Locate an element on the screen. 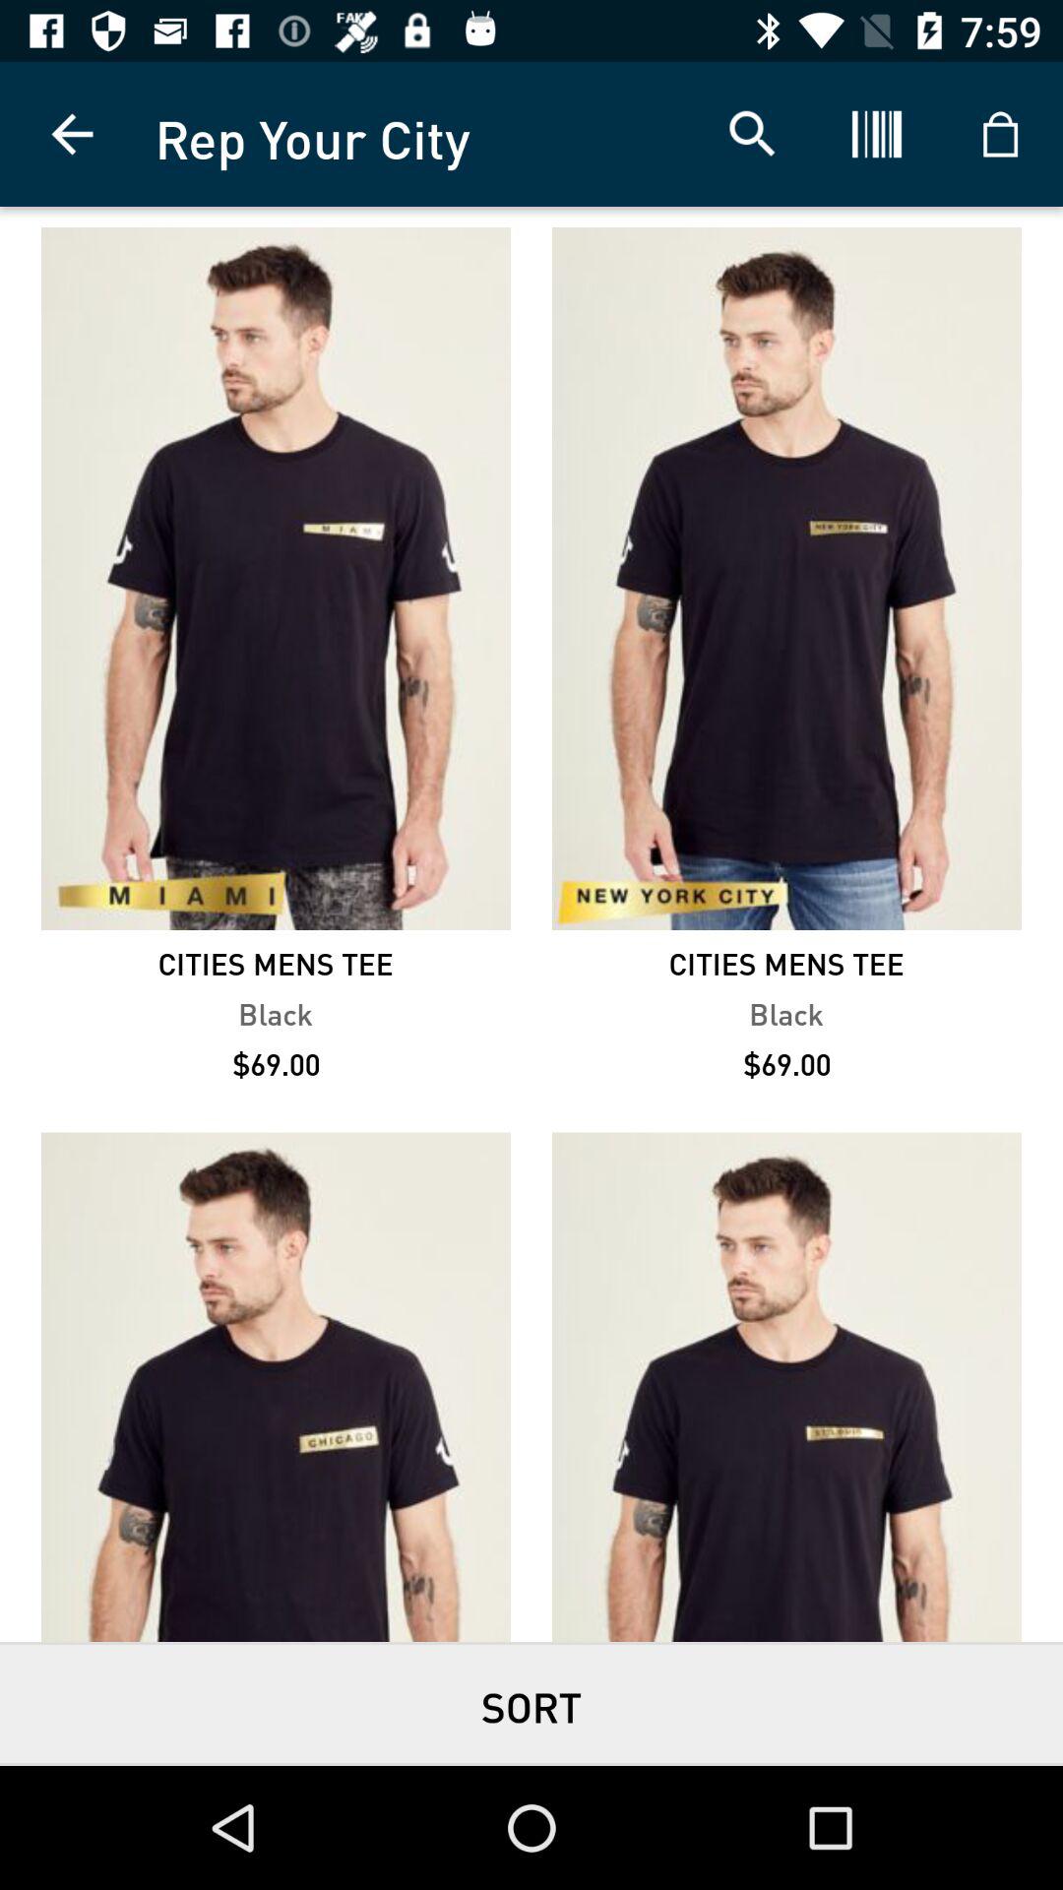 The image size is (1063, 1890). select the bottom pic from left is located at coordinates (276, 1387).